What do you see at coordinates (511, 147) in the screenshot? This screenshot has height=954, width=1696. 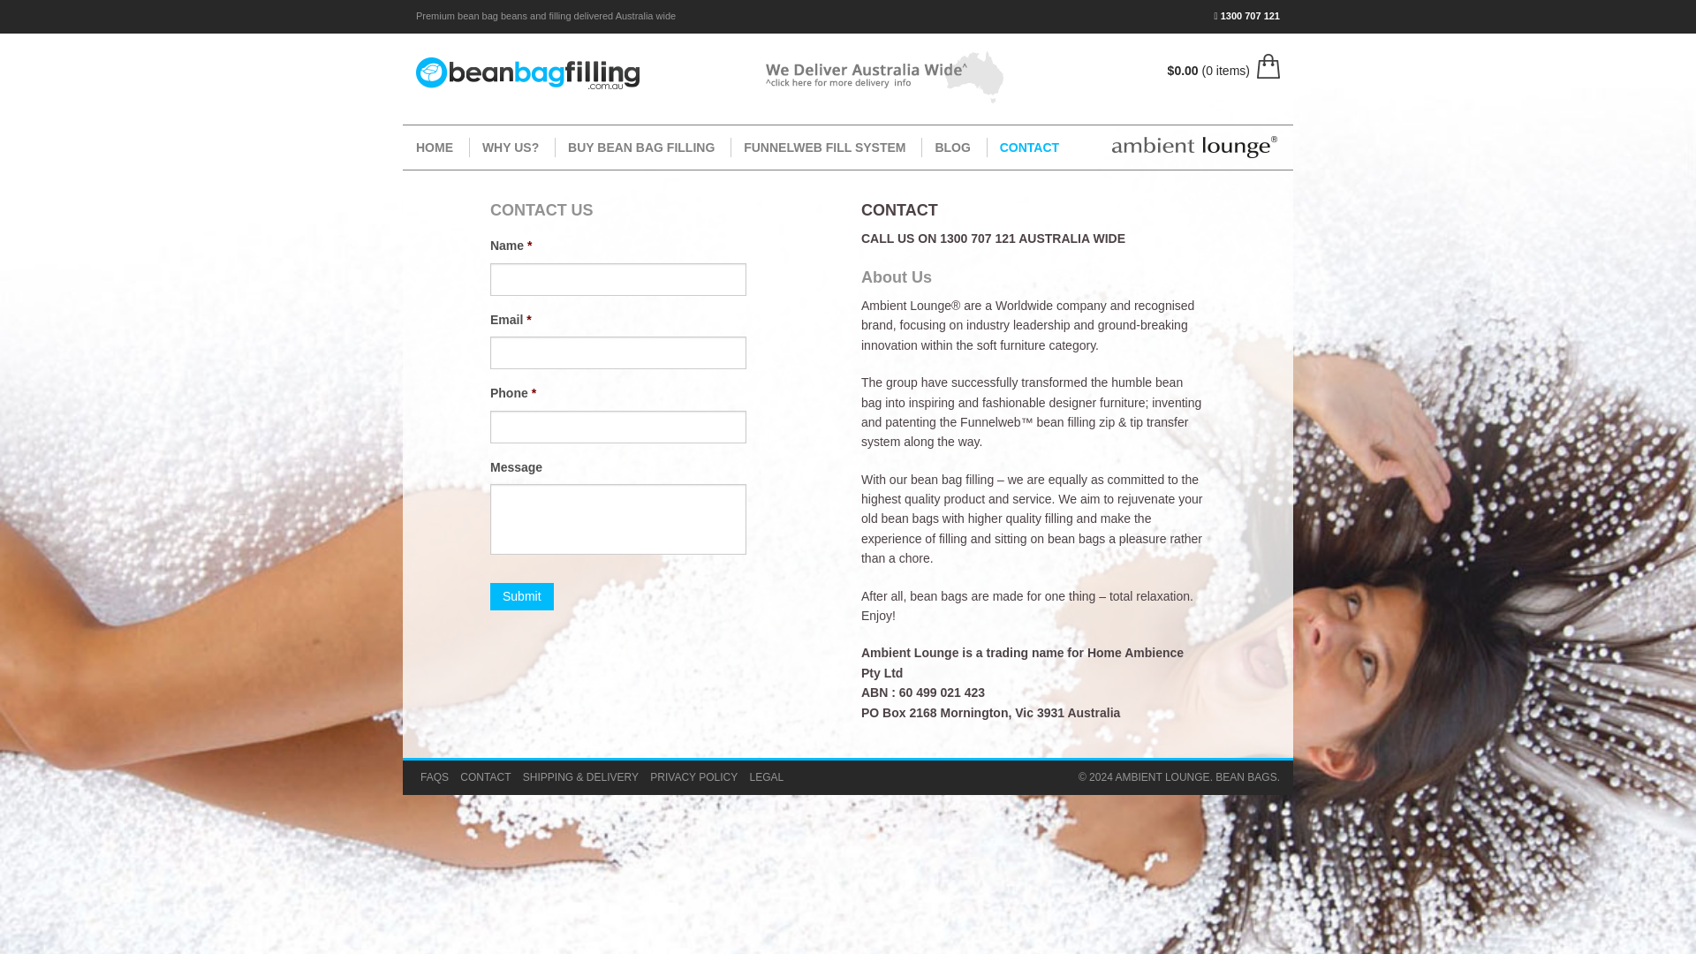 I see `WHY US?` at bounding box center [511, 147].